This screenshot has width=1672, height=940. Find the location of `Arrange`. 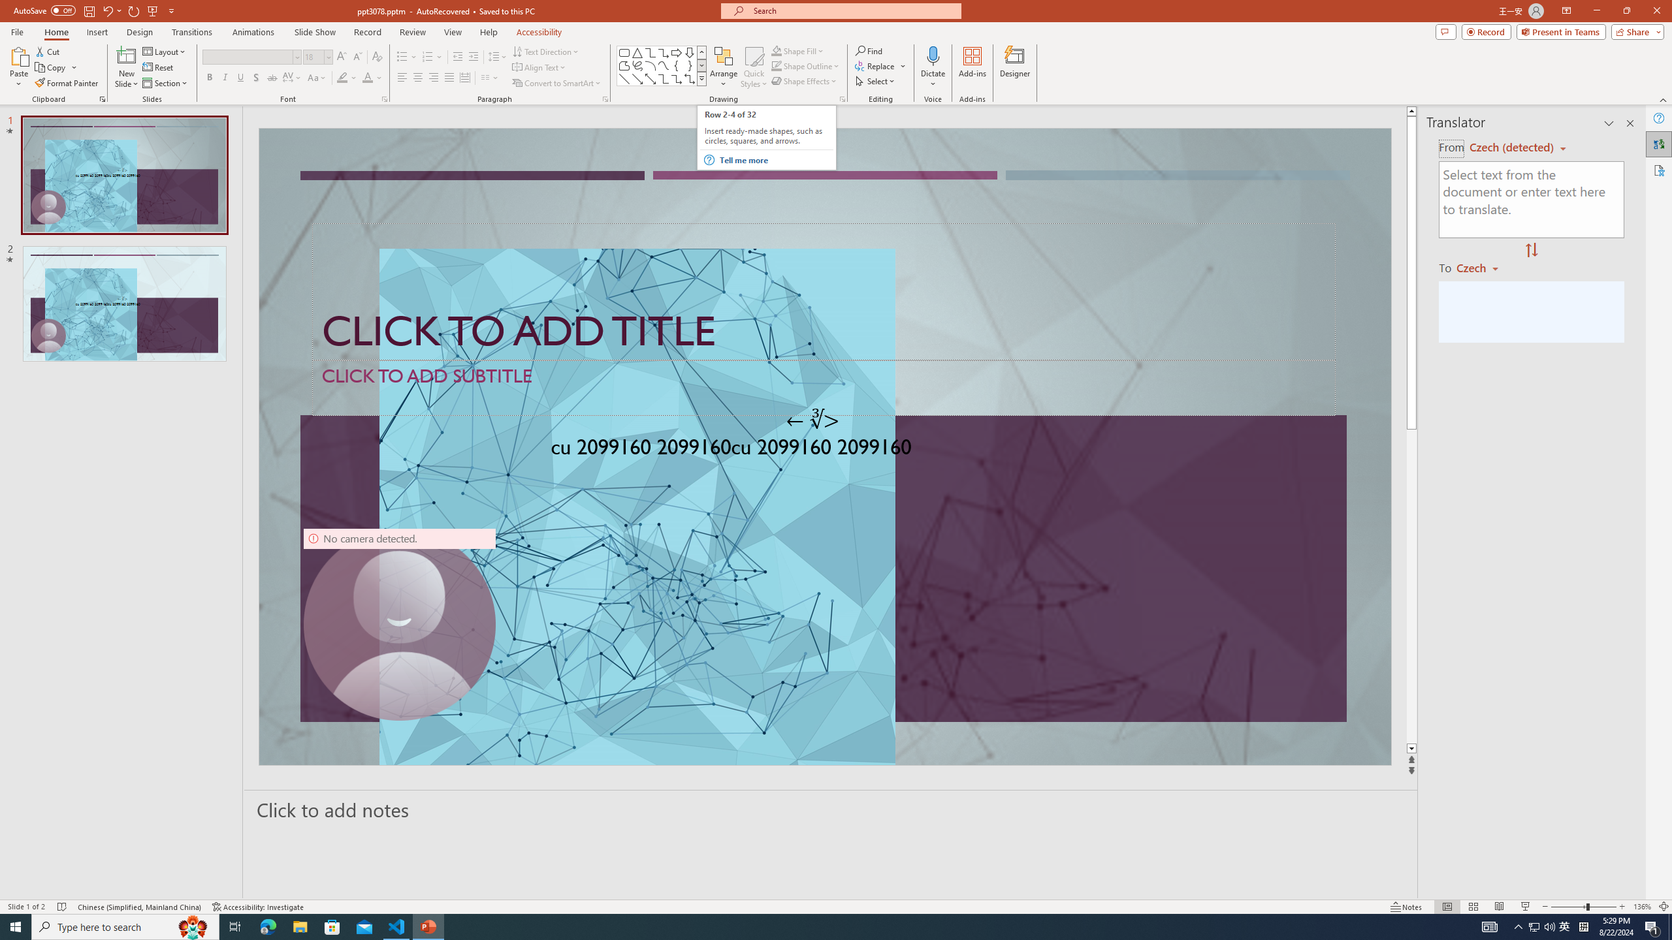

Arrange is located at coordinates (724, 67).